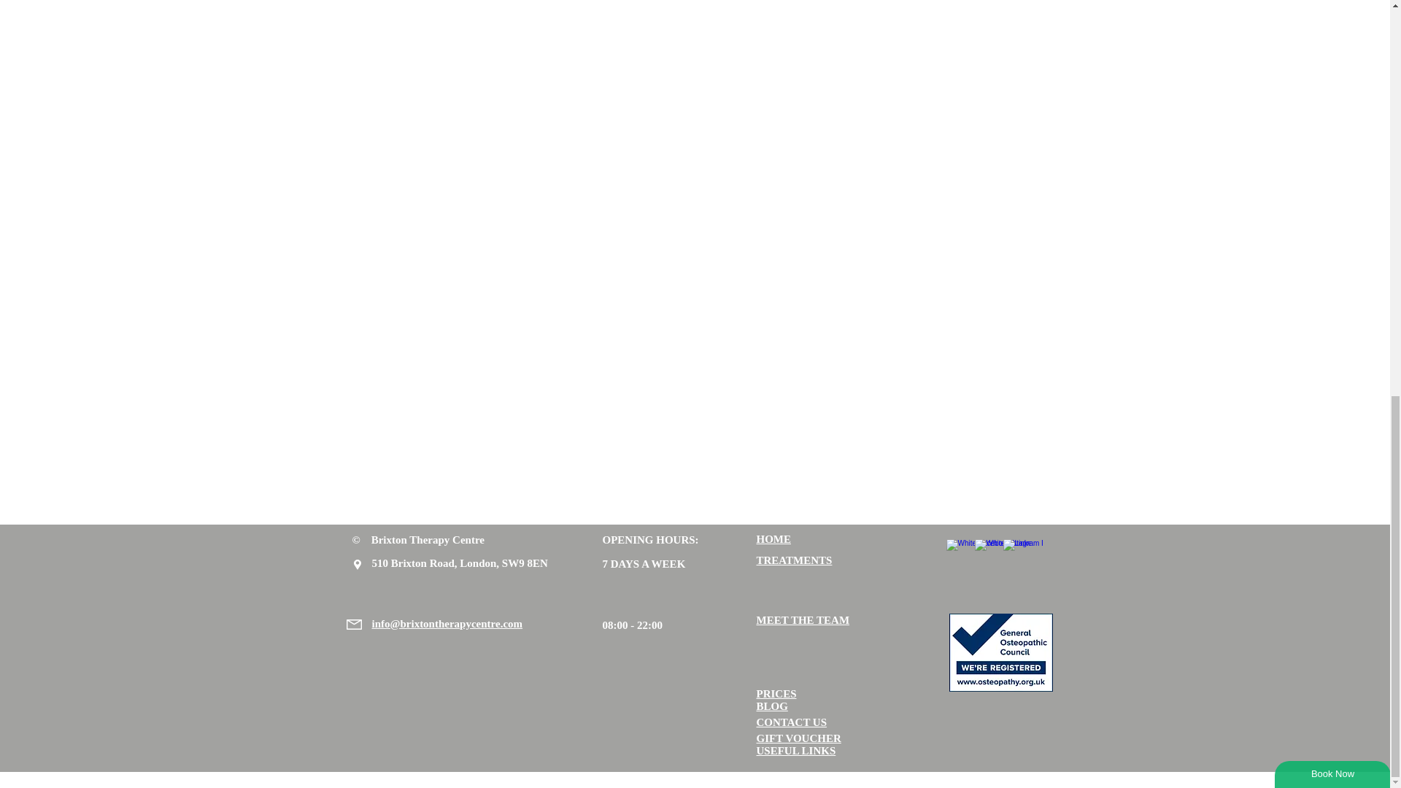 The width and height of the screenshot is (1401, 788). What do you see at coordinates (803, 620) in the screenshot?
I see `MEET THE TEAM` at bounding box center [803, 620].